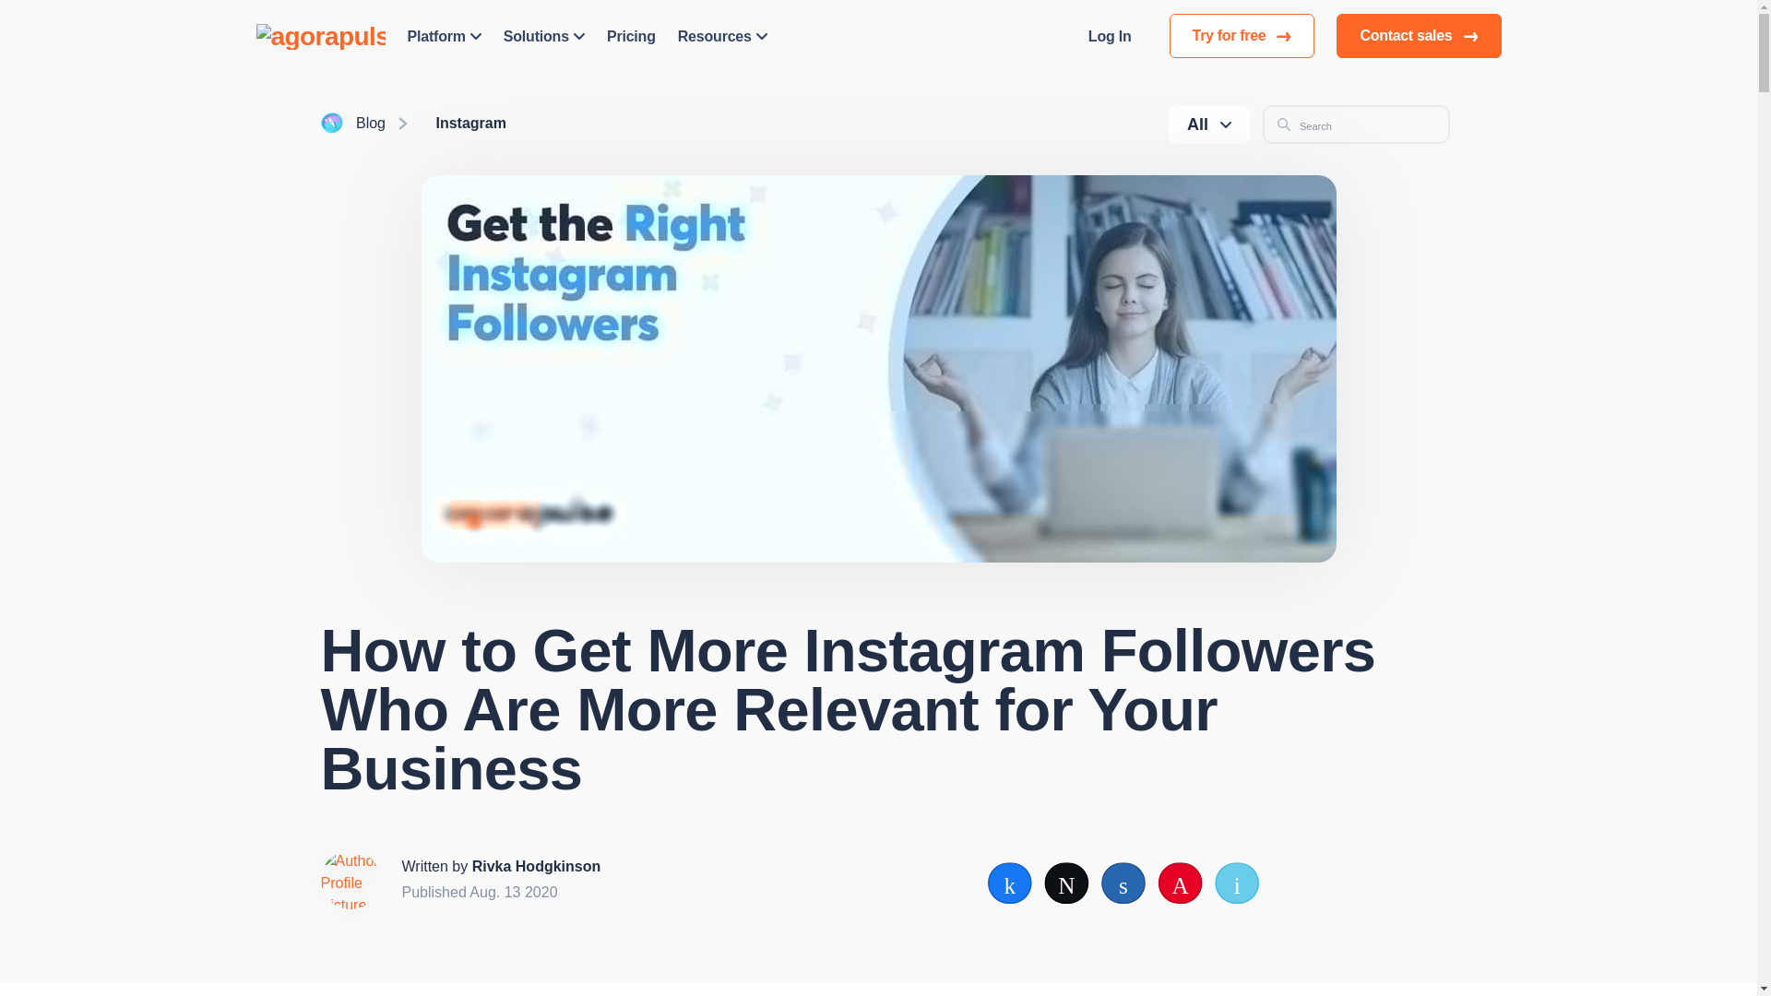 This screenshot has height=996, width=1771. I want to click on agorapulse, so click(321, 35).